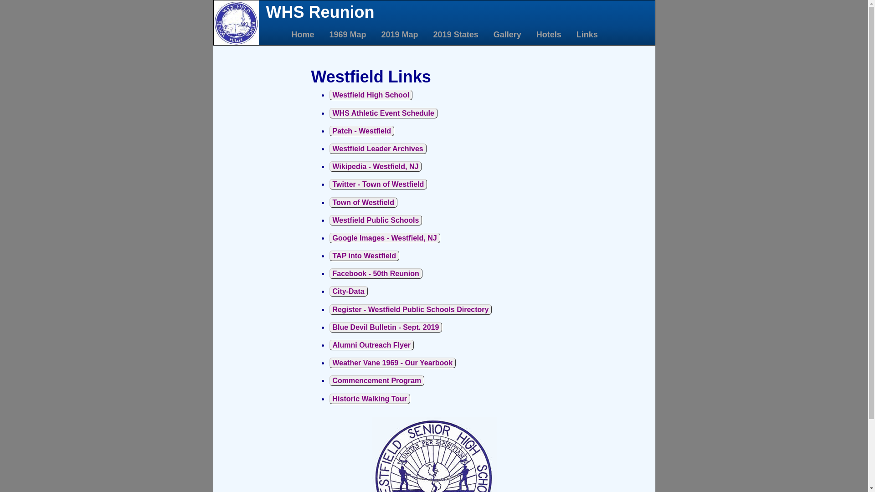 The image size is (875, 492). I want to click on Home, so click(302, 35).